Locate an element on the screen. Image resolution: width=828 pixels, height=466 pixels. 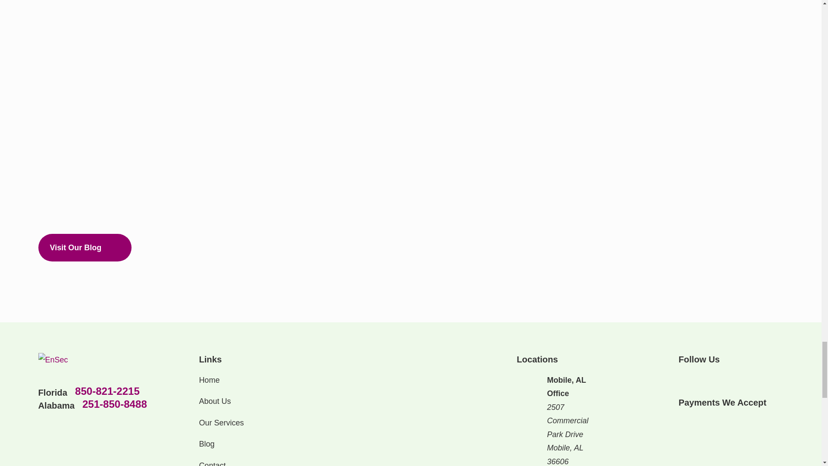
Home is located at coordinates (92, 359).